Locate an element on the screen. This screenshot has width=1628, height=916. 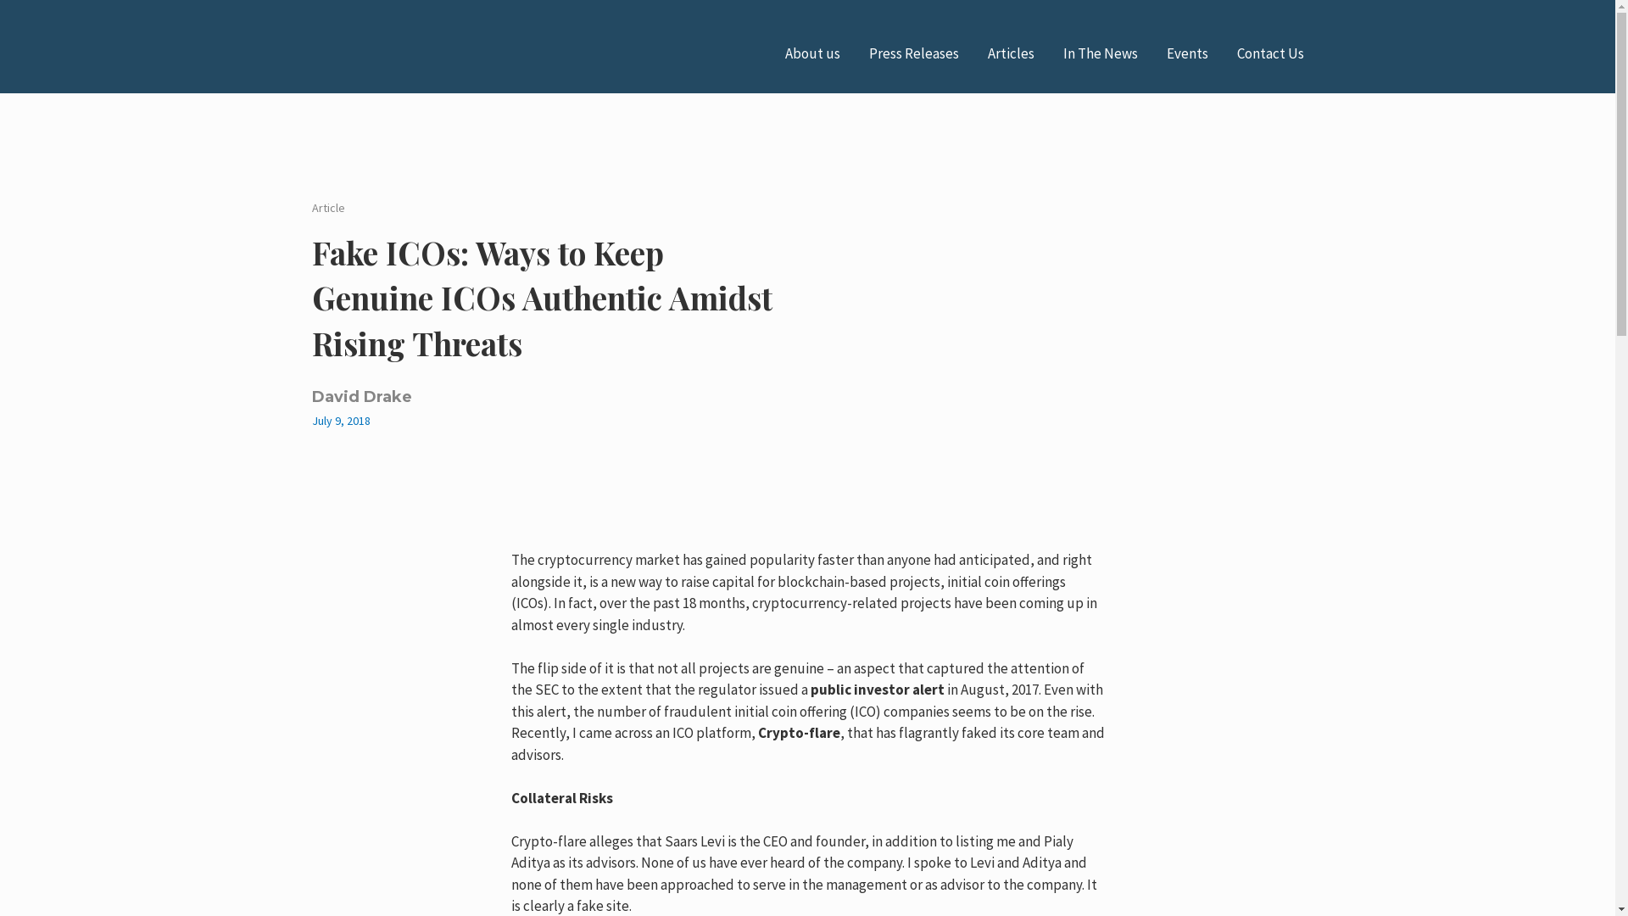
In The News is located at coordinates (1101, 53).